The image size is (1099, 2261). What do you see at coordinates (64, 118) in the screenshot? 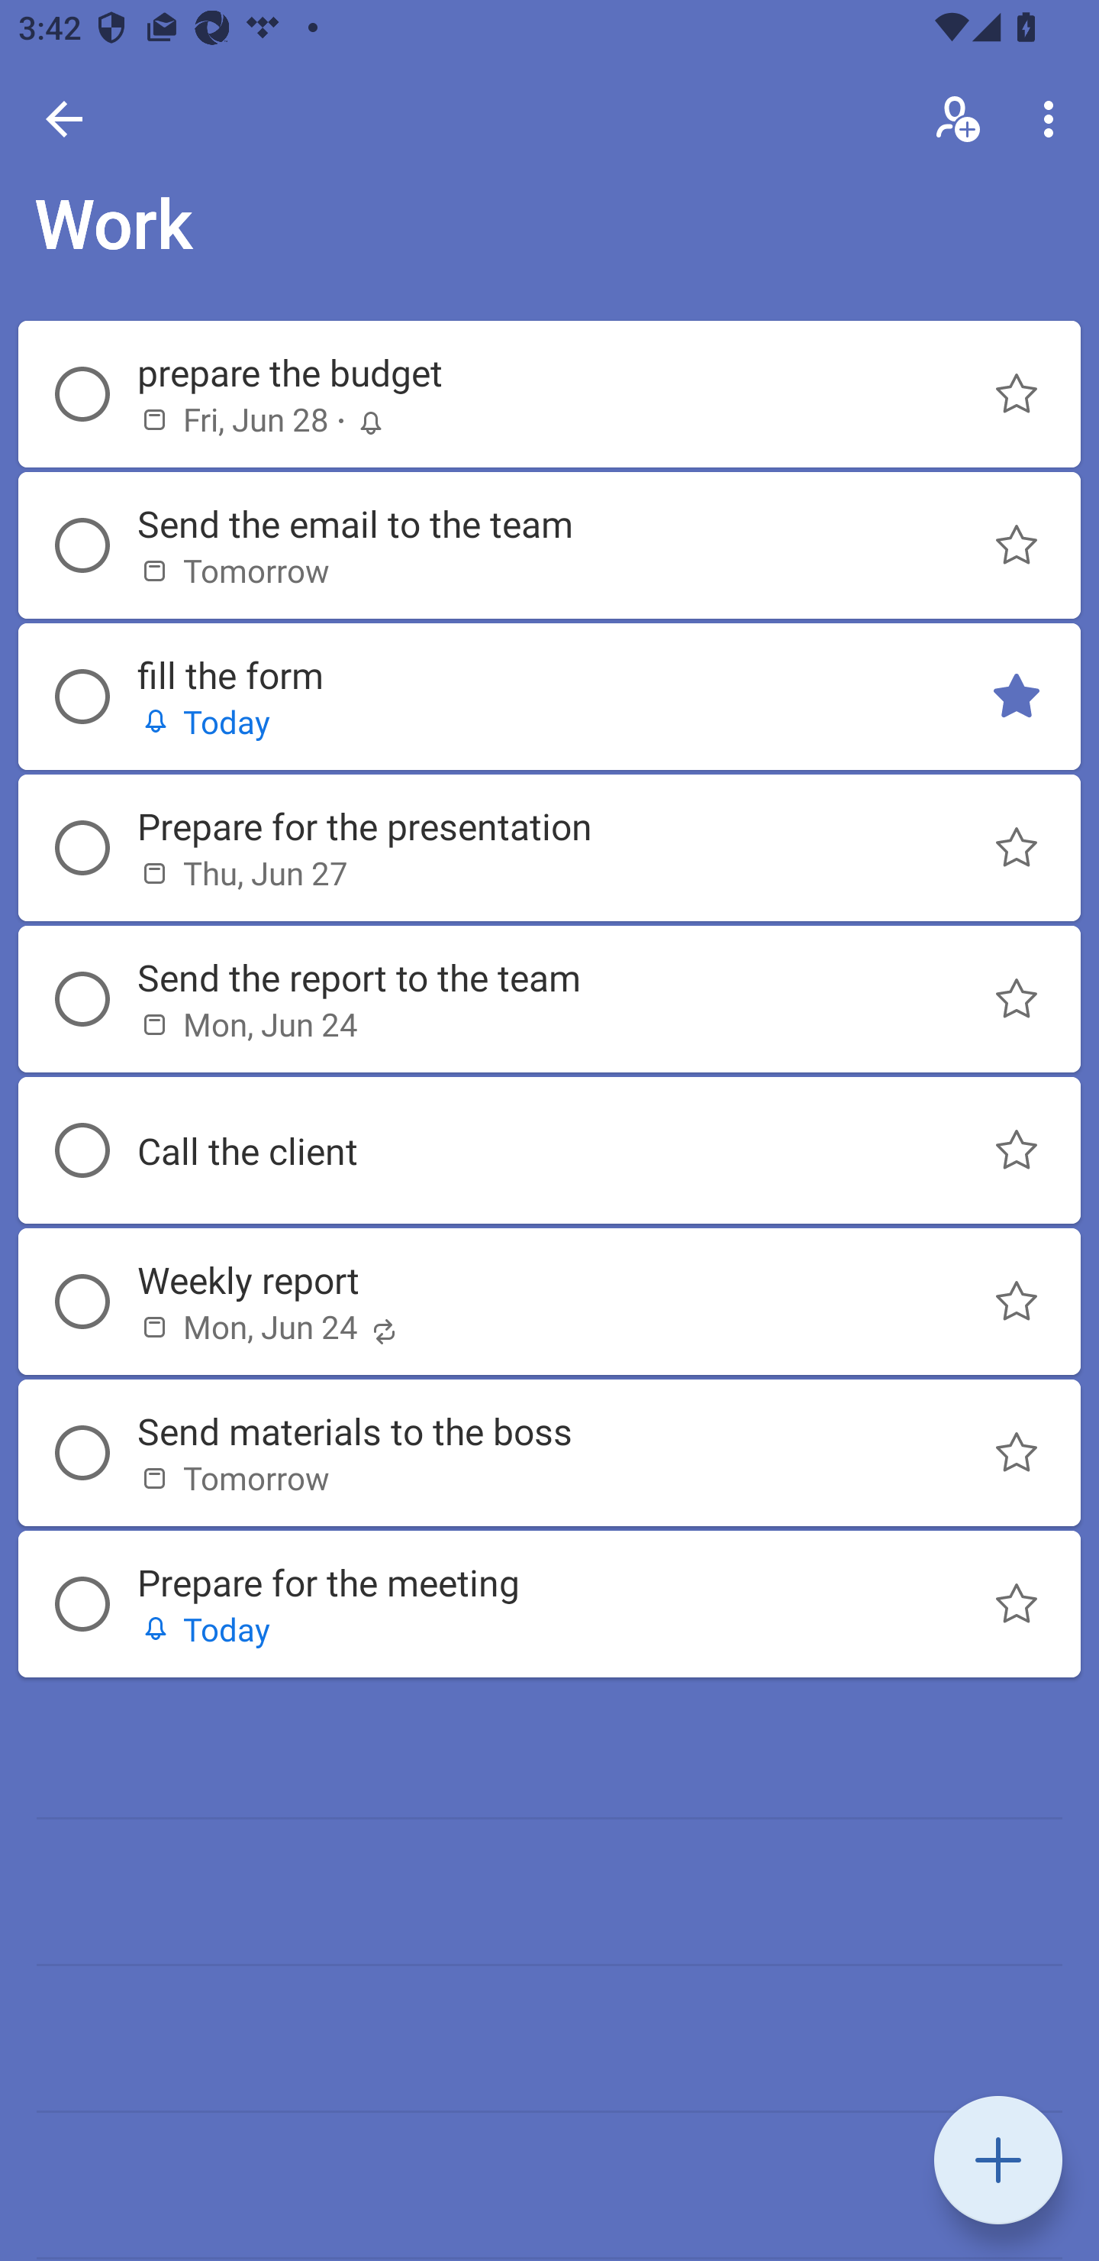
I see `Back` at bounding box center [64, 118].